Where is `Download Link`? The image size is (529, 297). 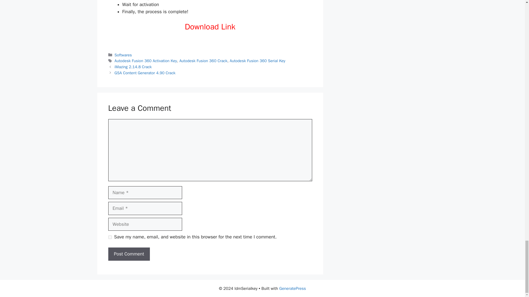
Download Link is located at coordinates (210, 26).